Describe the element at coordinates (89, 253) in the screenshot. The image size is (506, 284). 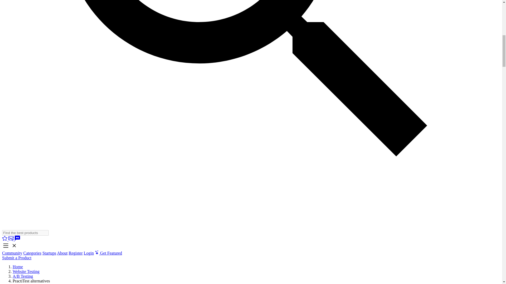
I see `Login` at that location.